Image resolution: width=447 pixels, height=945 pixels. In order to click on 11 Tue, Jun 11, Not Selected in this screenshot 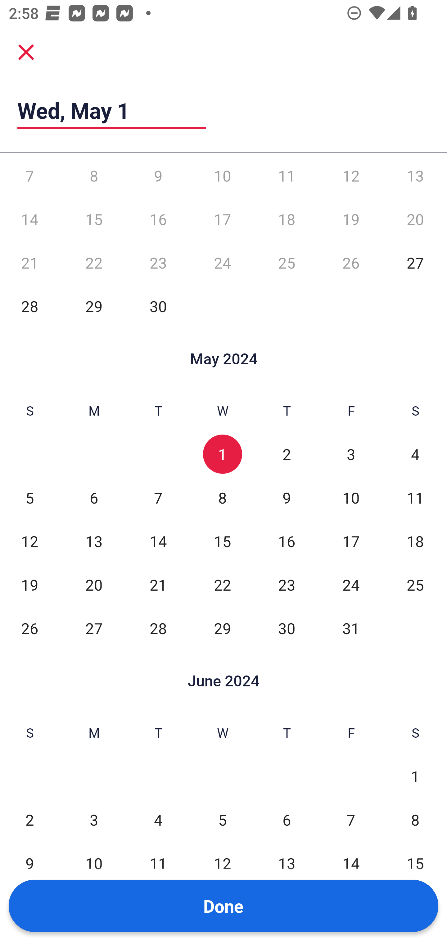, I will do `click(158, 863)`.